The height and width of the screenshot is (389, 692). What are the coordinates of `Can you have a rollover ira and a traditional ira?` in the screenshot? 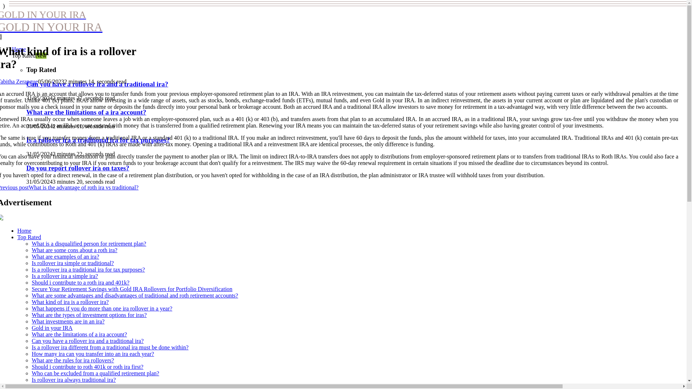 It's located at (88, 341).